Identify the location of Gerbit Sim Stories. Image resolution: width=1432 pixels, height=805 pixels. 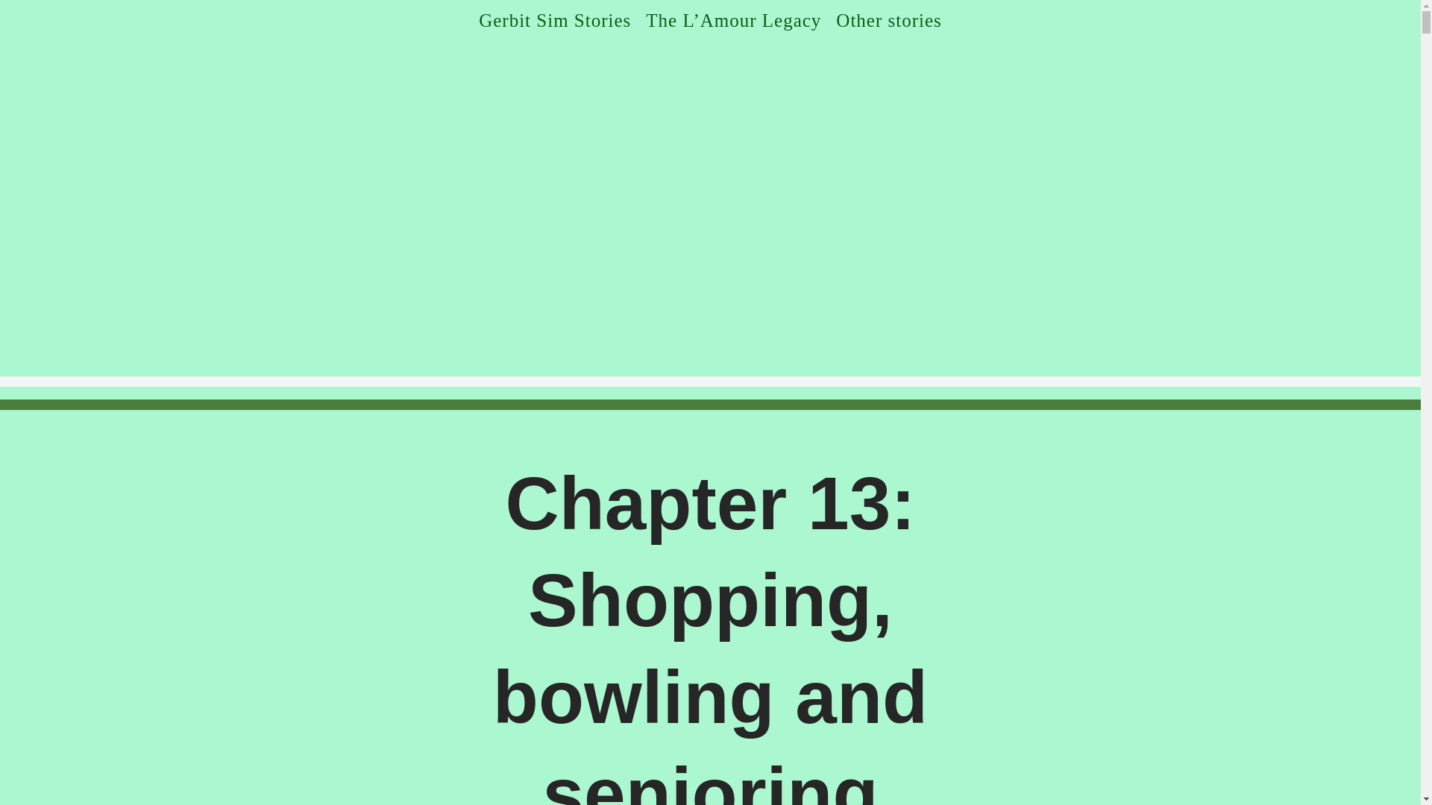
(555, 20).